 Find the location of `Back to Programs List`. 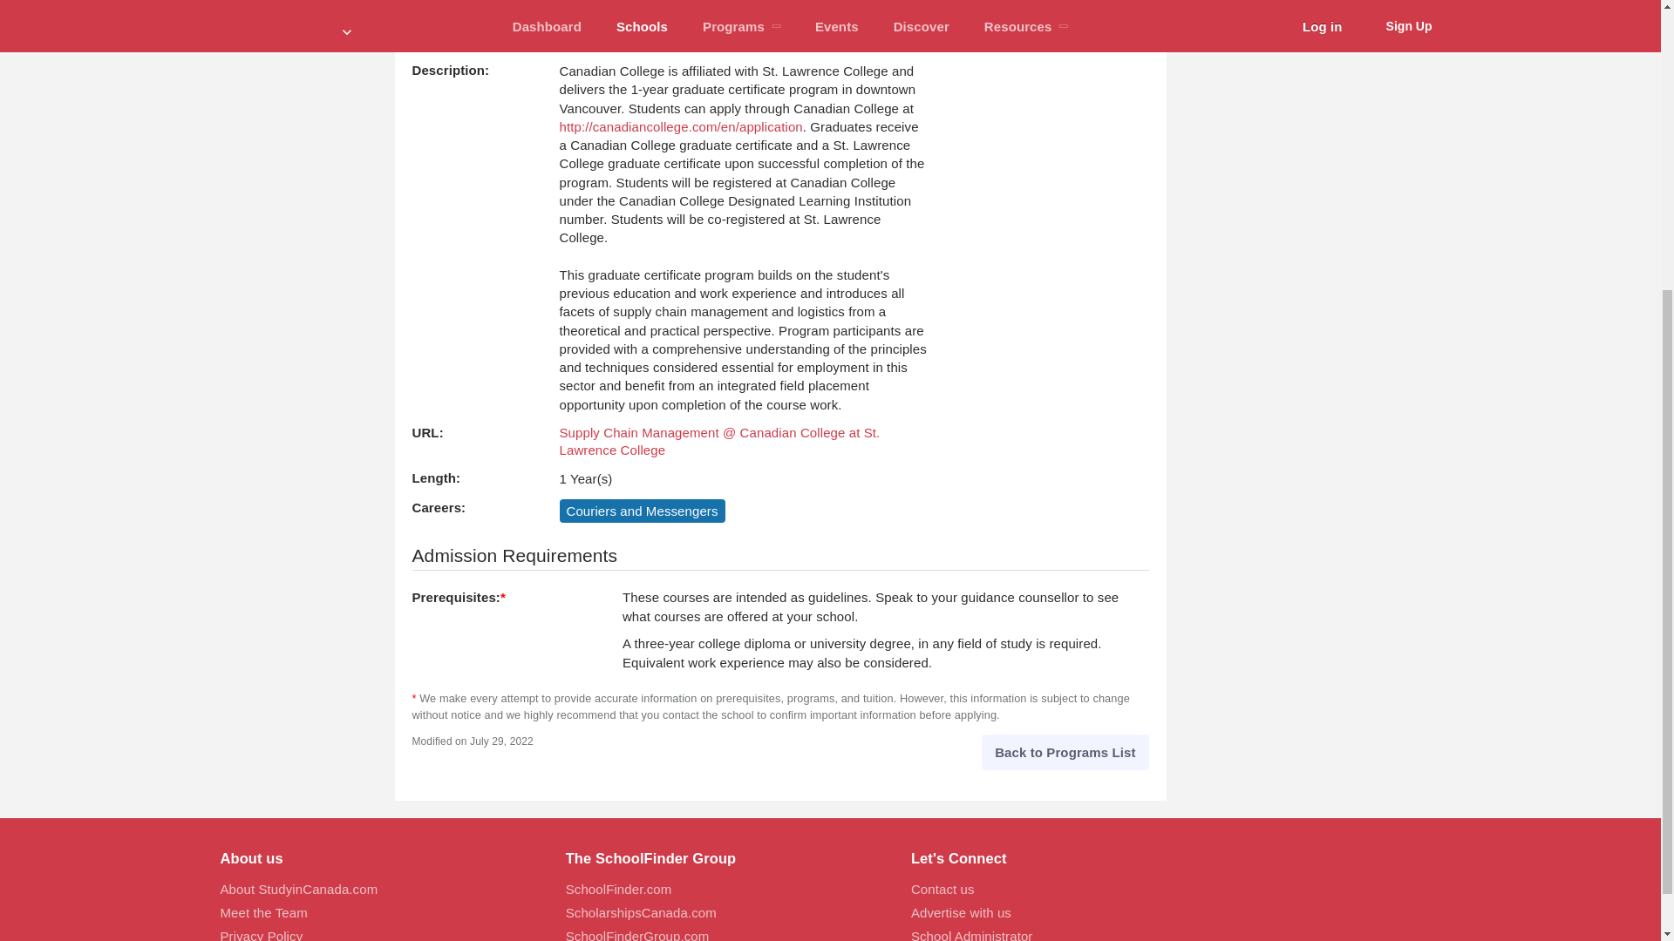

Back to Programs List is located at coordinates (1065, 753).